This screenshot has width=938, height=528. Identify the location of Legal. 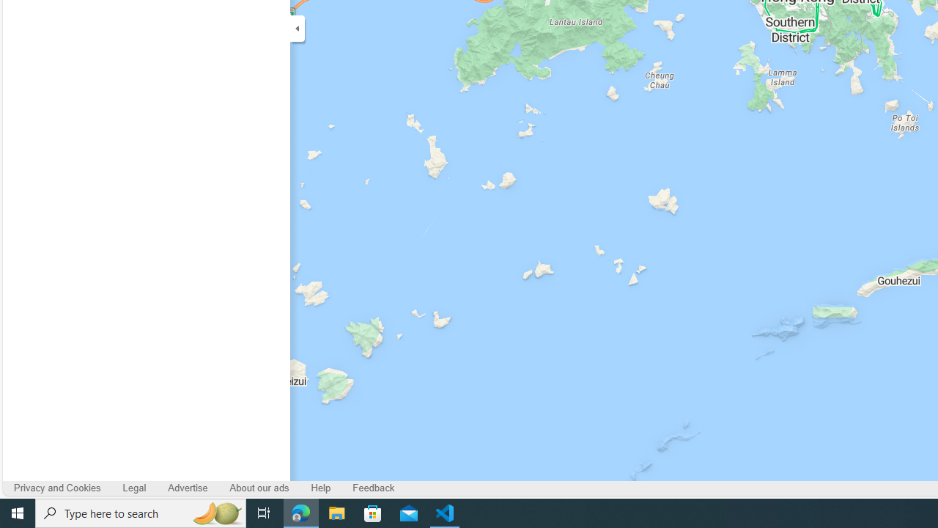
(135, 488).